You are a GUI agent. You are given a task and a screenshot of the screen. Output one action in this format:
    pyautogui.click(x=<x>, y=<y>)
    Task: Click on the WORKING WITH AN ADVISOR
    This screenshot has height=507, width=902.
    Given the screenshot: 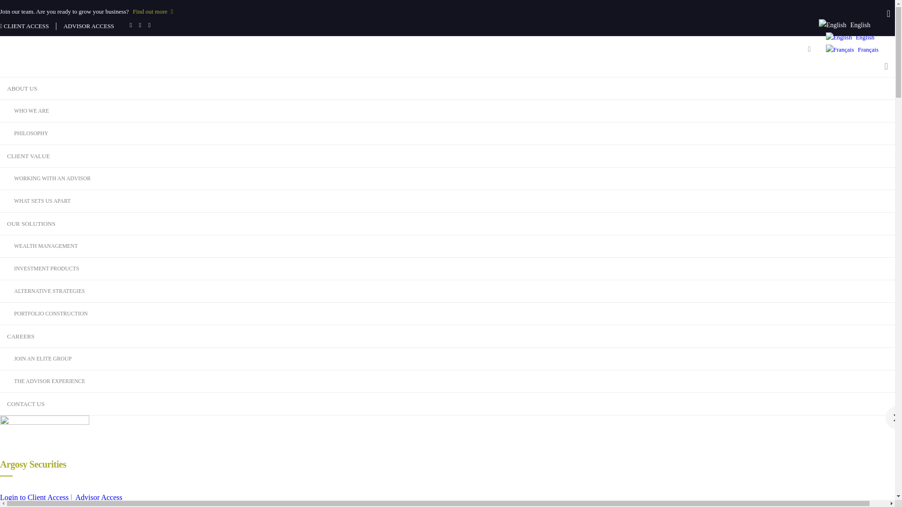 What is the action you would take?
    pyautogui.click(x=447, y=179)
    